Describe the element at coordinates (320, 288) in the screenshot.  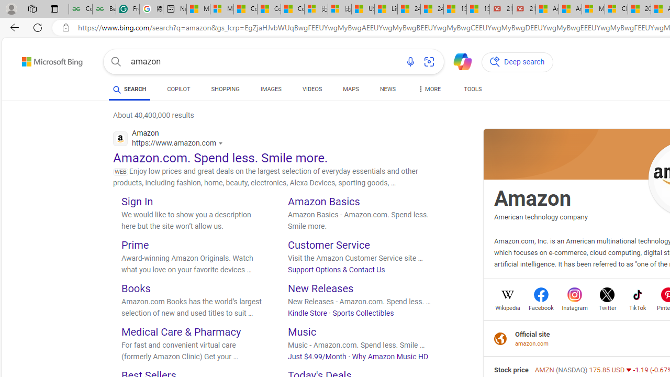
I see `New Releases` at that location.